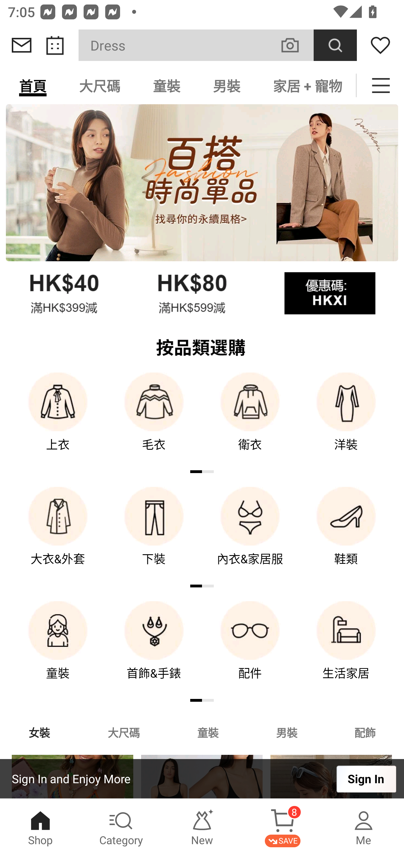 This screenshot has height=854, width=404. I want to click on 配飾, so click(365, 732).